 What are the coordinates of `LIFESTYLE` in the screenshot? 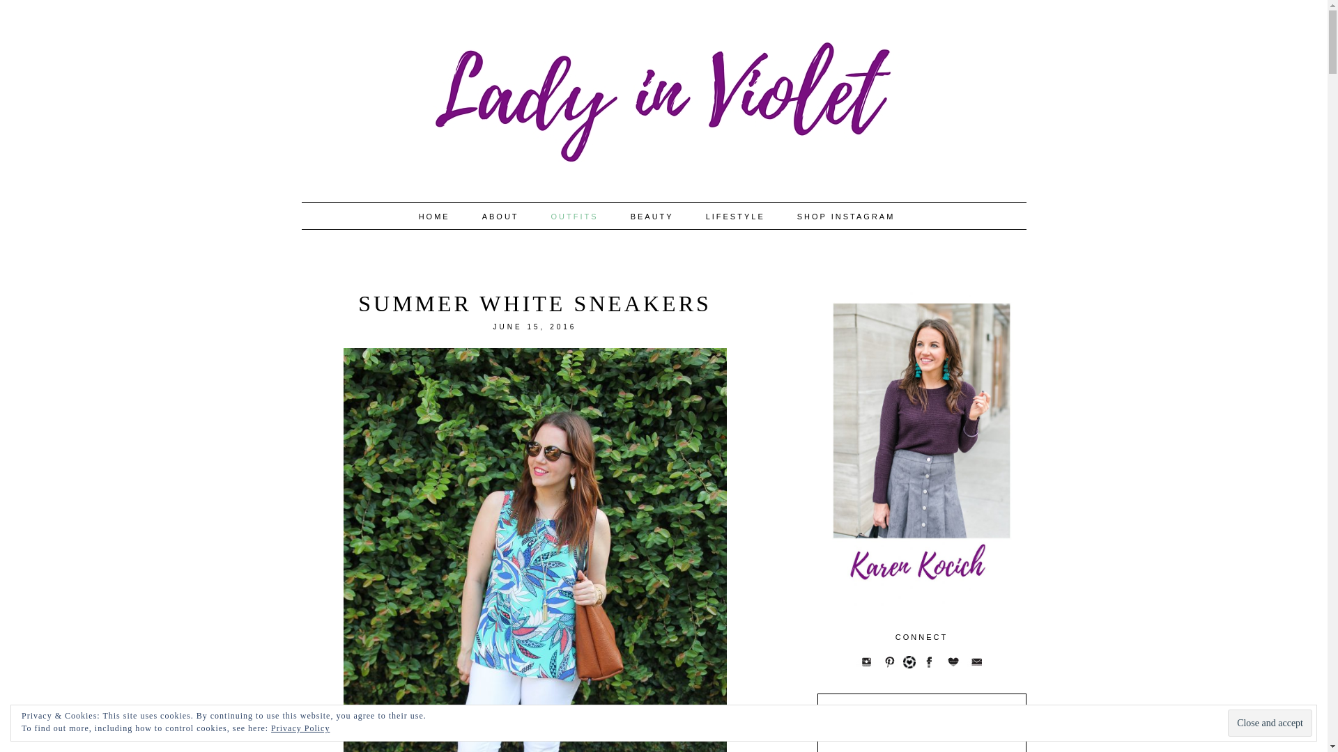 It's located at (735, 216).